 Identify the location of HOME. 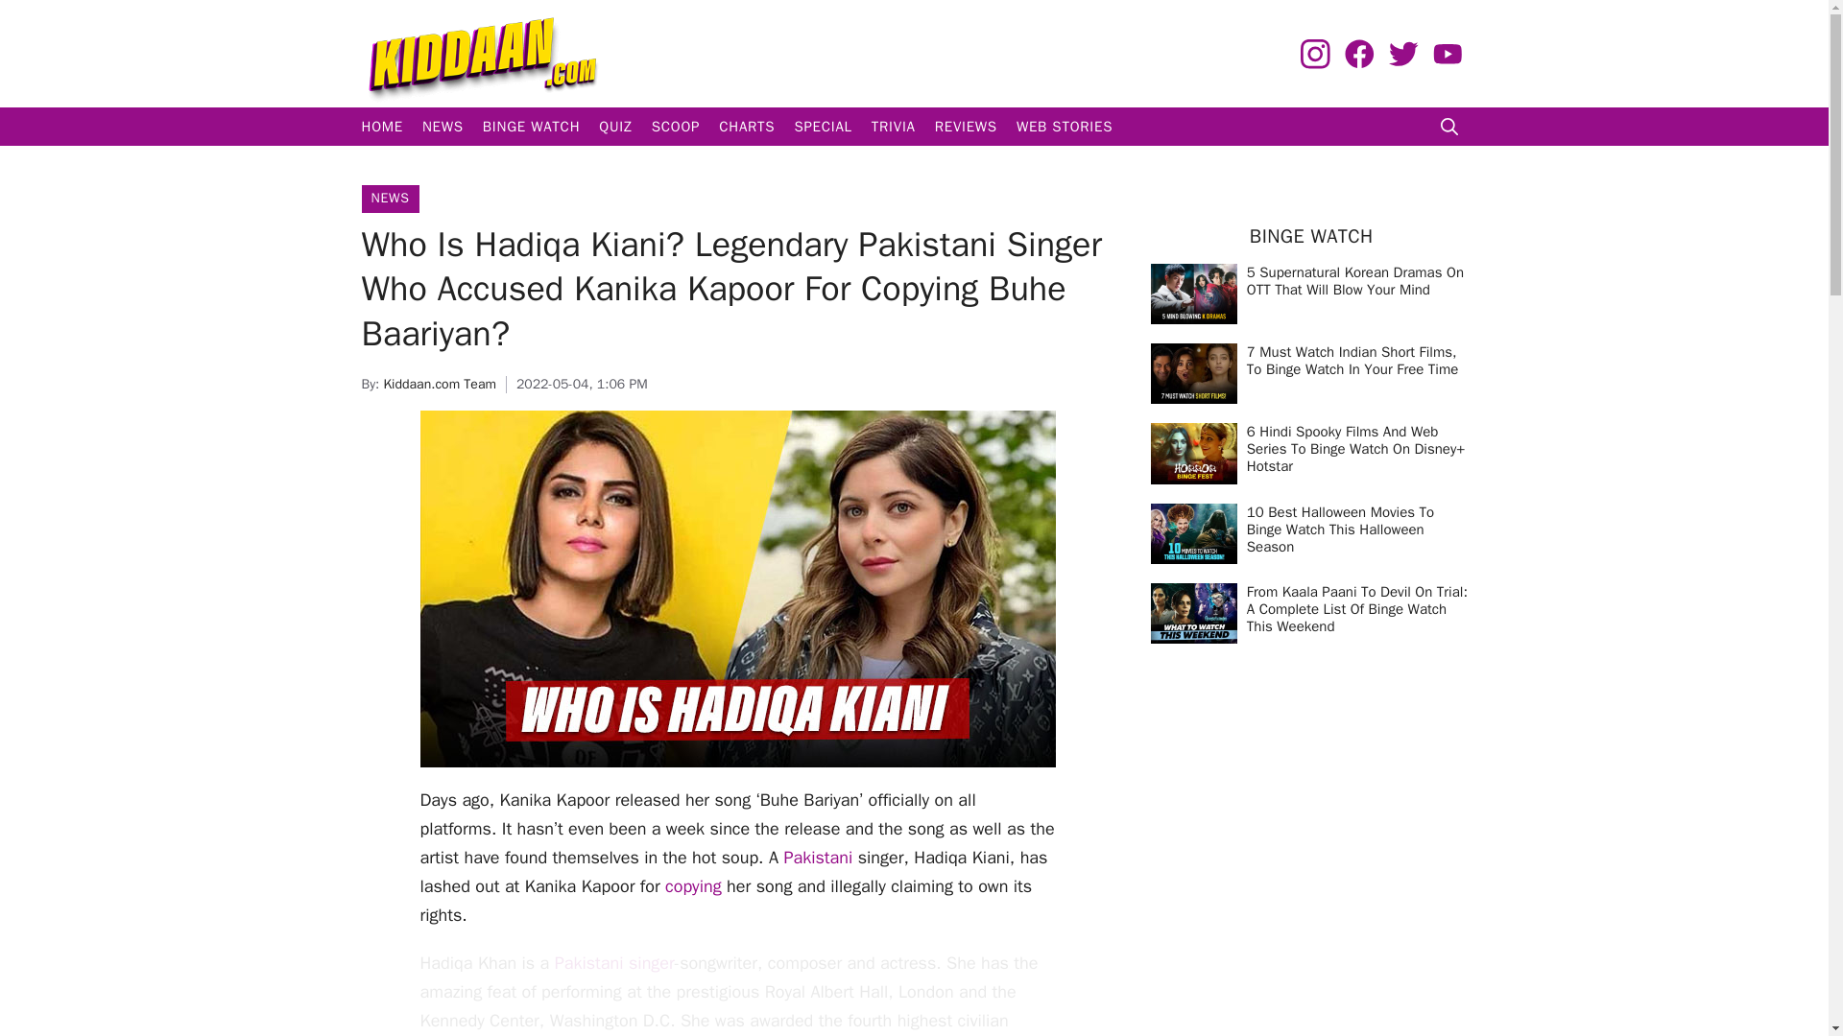
(381, 127).